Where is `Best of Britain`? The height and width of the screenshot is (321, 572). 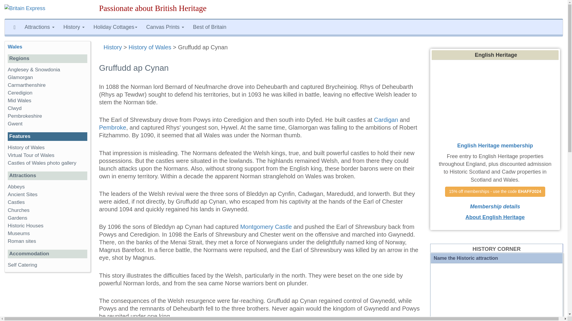
Best of Britain is located at coordinates (210, 27).